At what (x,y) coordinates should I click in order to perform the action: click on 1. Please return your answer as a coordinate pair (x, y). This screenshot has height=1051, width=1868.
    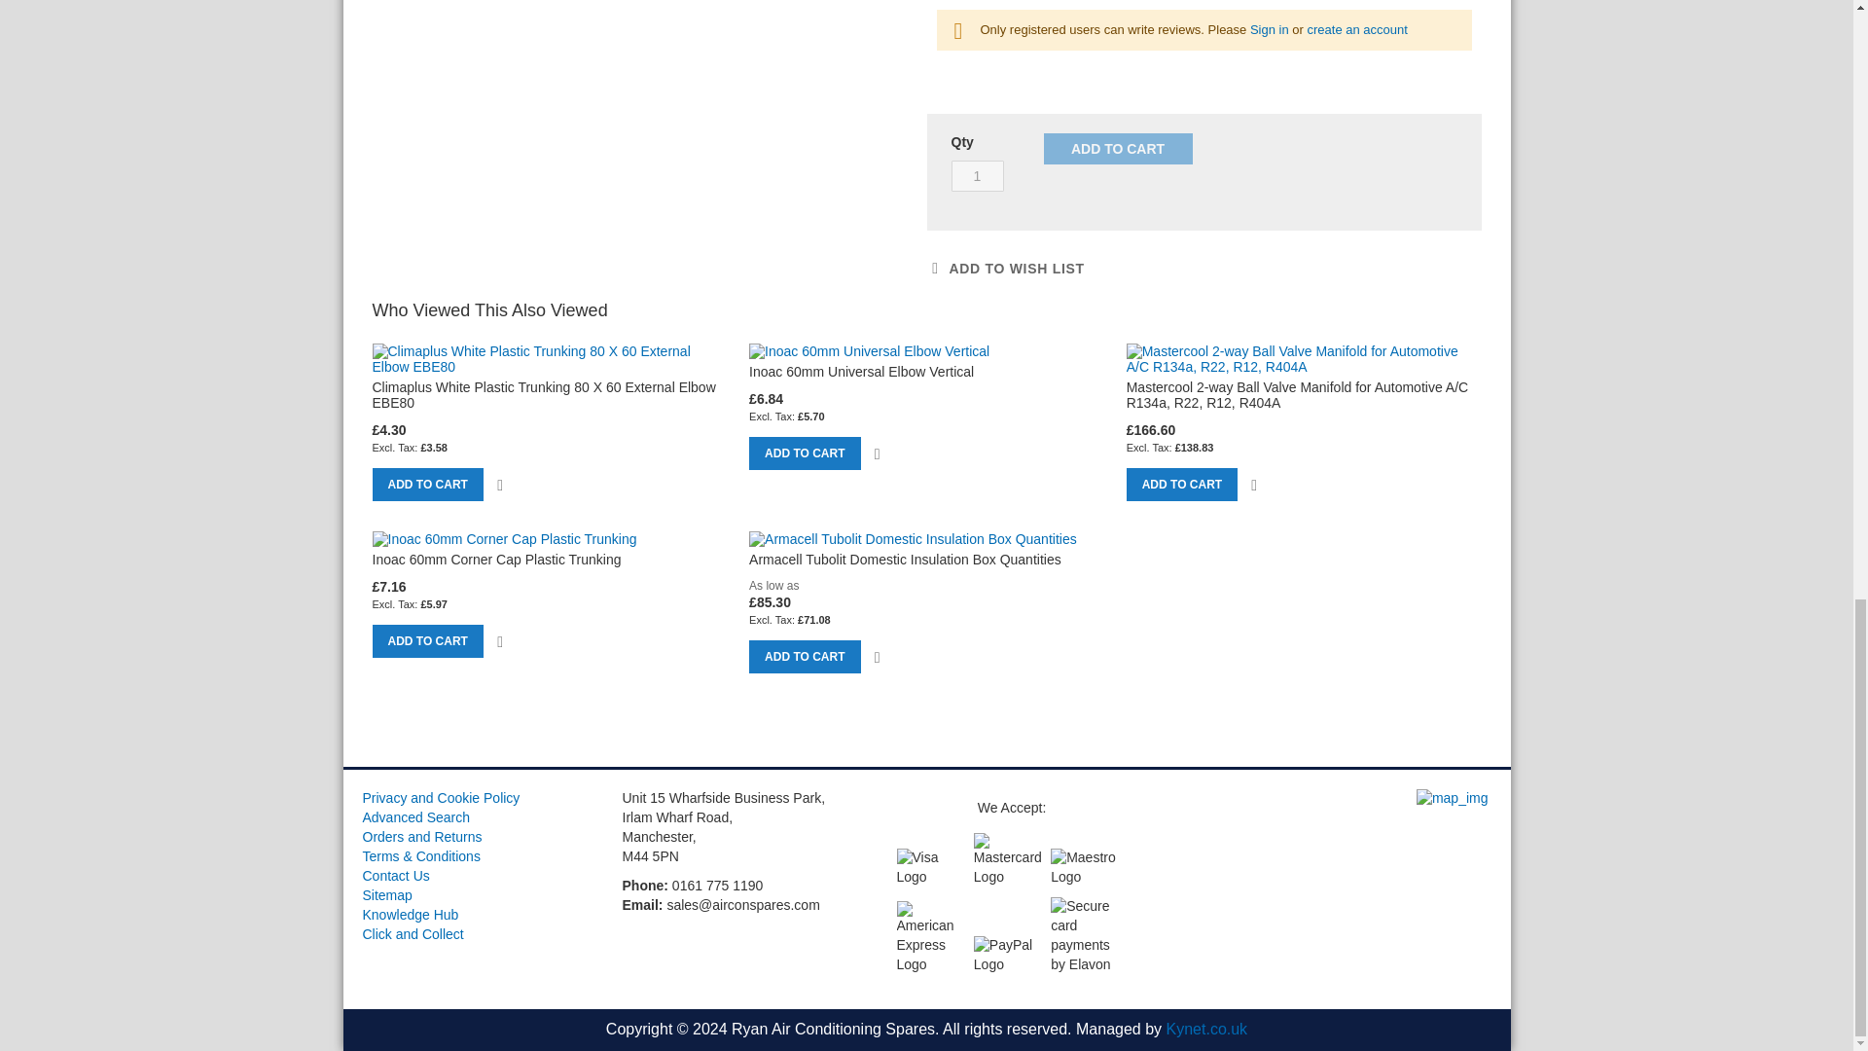
    Looking at the image, I should click on (977, 175).